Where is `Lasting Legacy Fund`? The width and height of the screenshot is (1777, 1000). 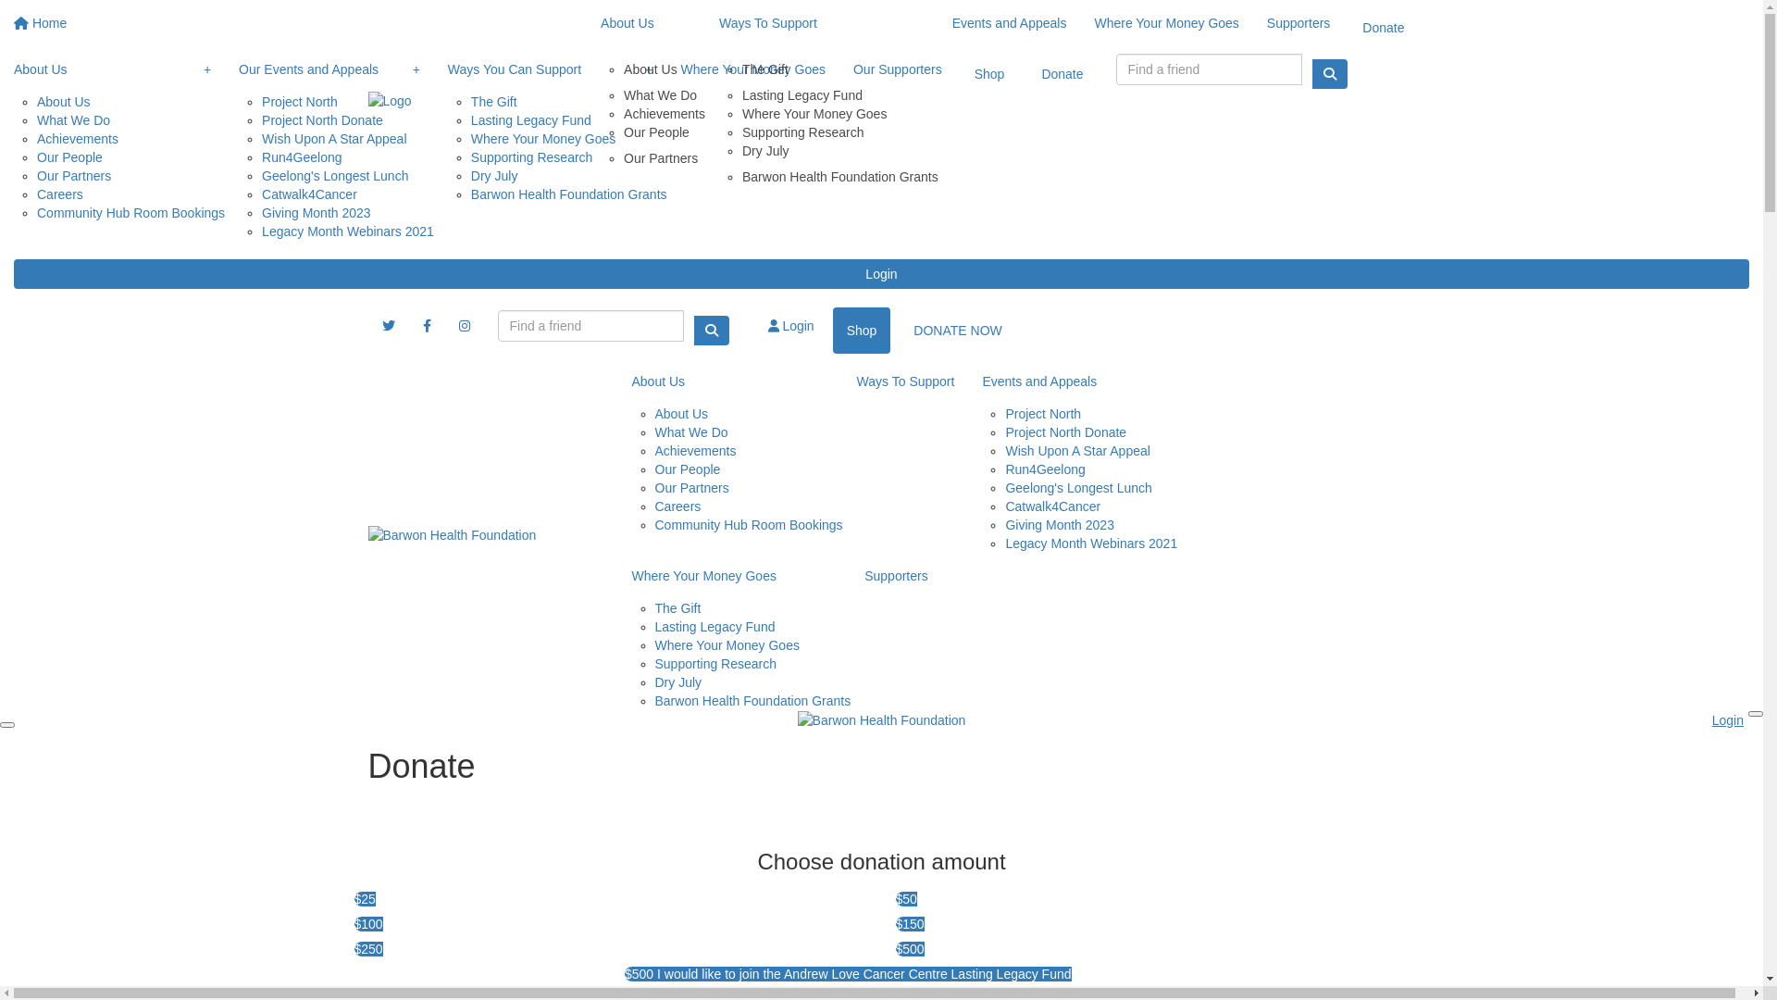
Lasting Legacy Fund is located at coordinates (840, 95).